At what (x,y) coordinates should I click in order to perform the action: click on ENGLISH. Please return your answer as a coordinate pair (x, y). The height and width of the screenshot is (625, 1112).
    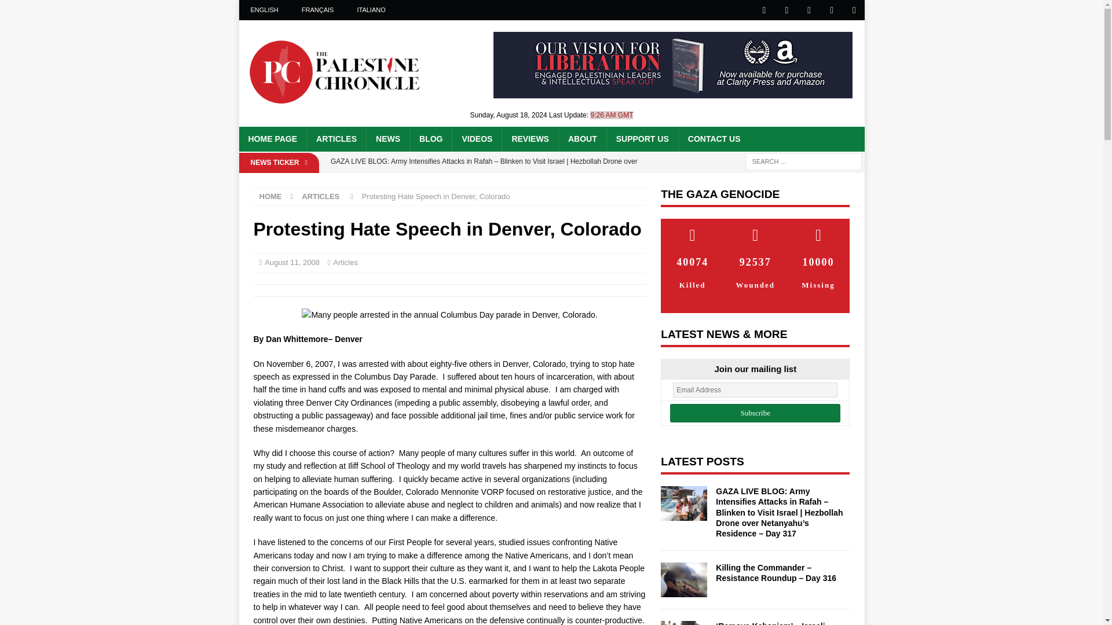
    Looking at the image, I should click on (264, 10).